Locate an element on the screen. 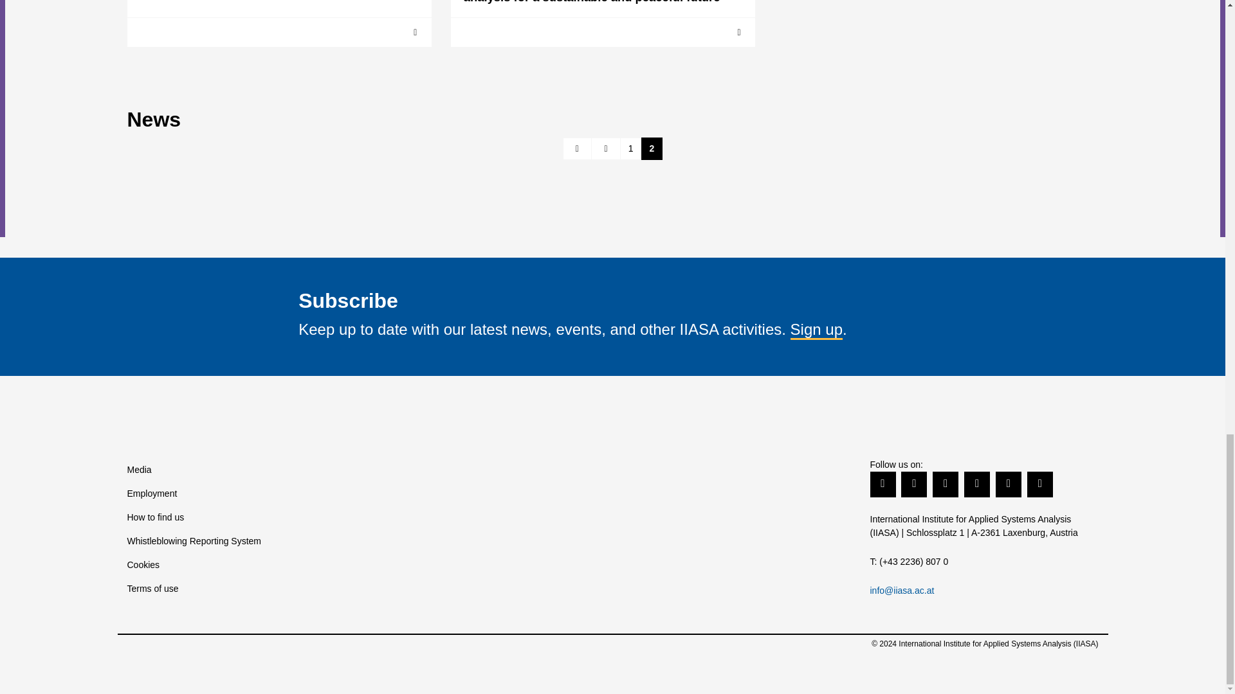 The height and width of the screenshot is (694, 1235). Facebook is located at coordinates (914, 483).